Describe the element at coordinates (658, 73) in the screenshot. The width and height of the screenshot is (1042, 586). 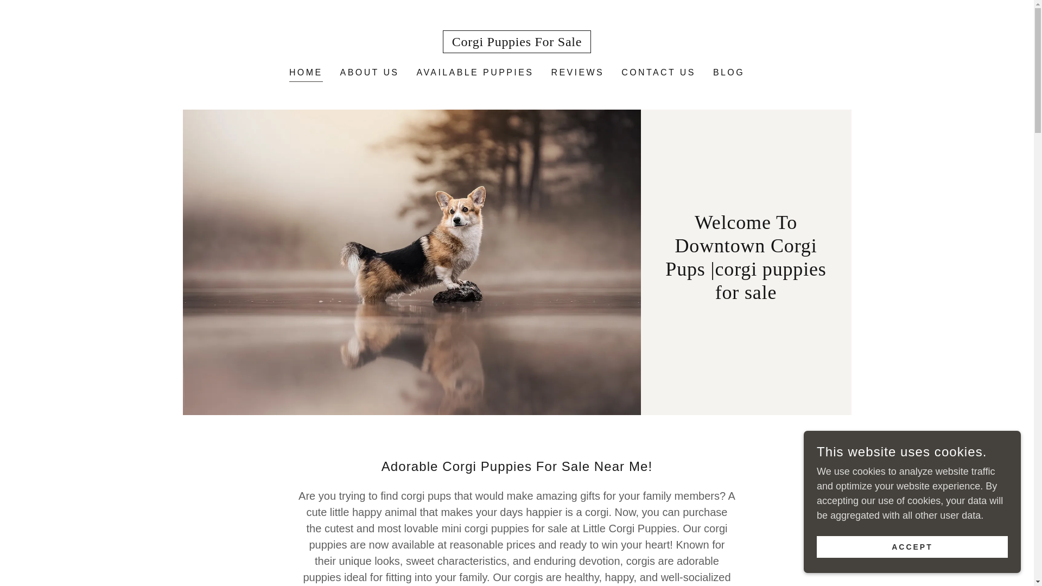
I see `CONTACT US` at that location.